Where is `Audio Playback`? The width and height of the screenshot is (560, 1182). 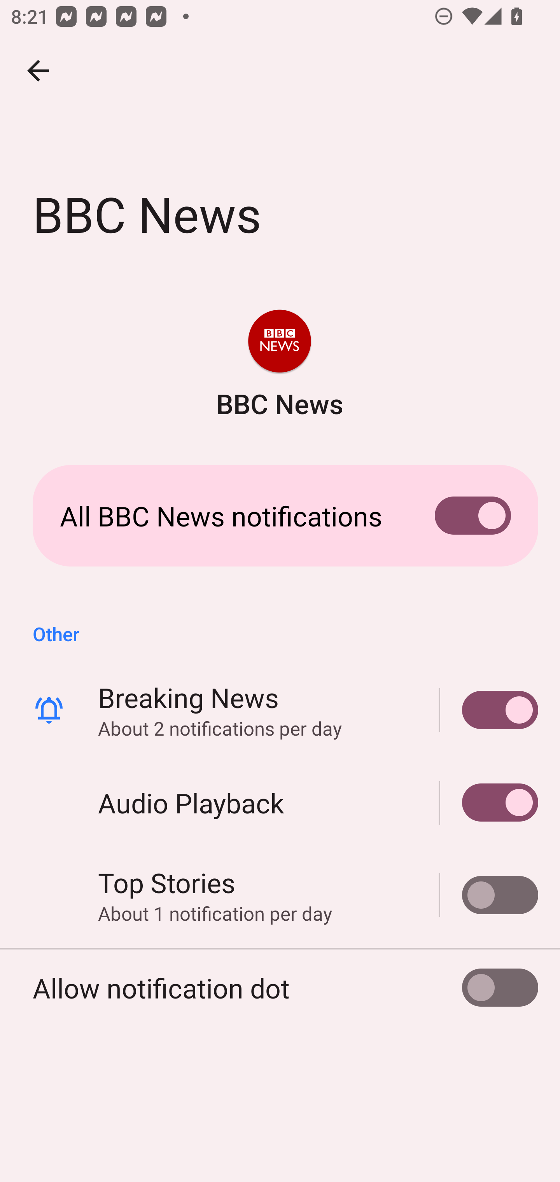
Audio Playback is located at coordinates (489, 803).